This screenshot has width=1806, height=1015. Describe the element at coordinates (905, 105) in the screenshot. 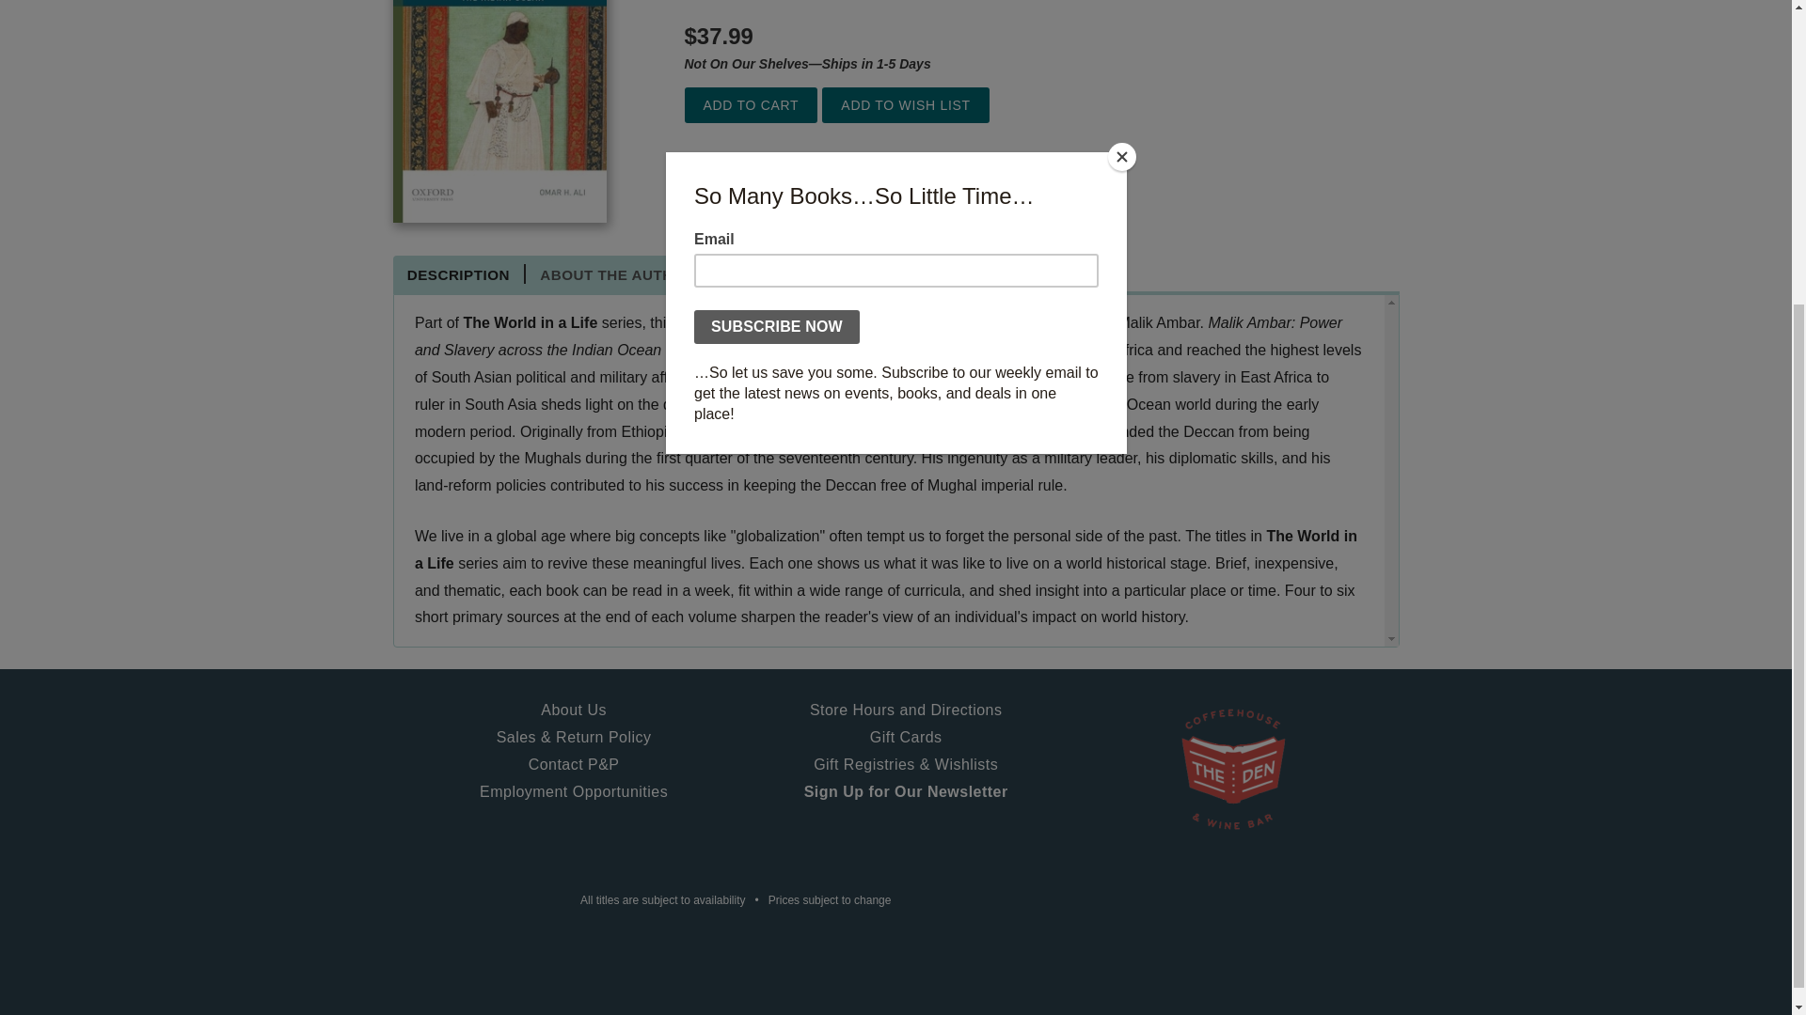

I see `Add to Wish List` at that location.